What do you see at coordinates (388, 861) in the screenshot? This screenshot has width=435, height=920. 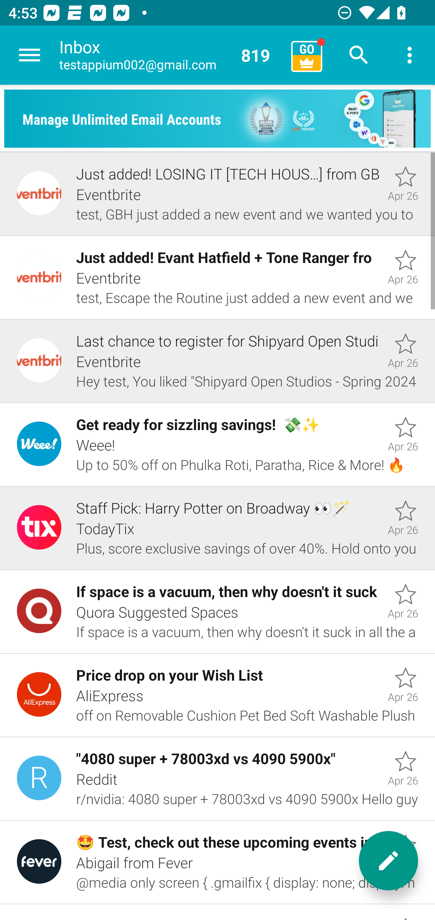 I see `New message` at bounding box center [388, 861].